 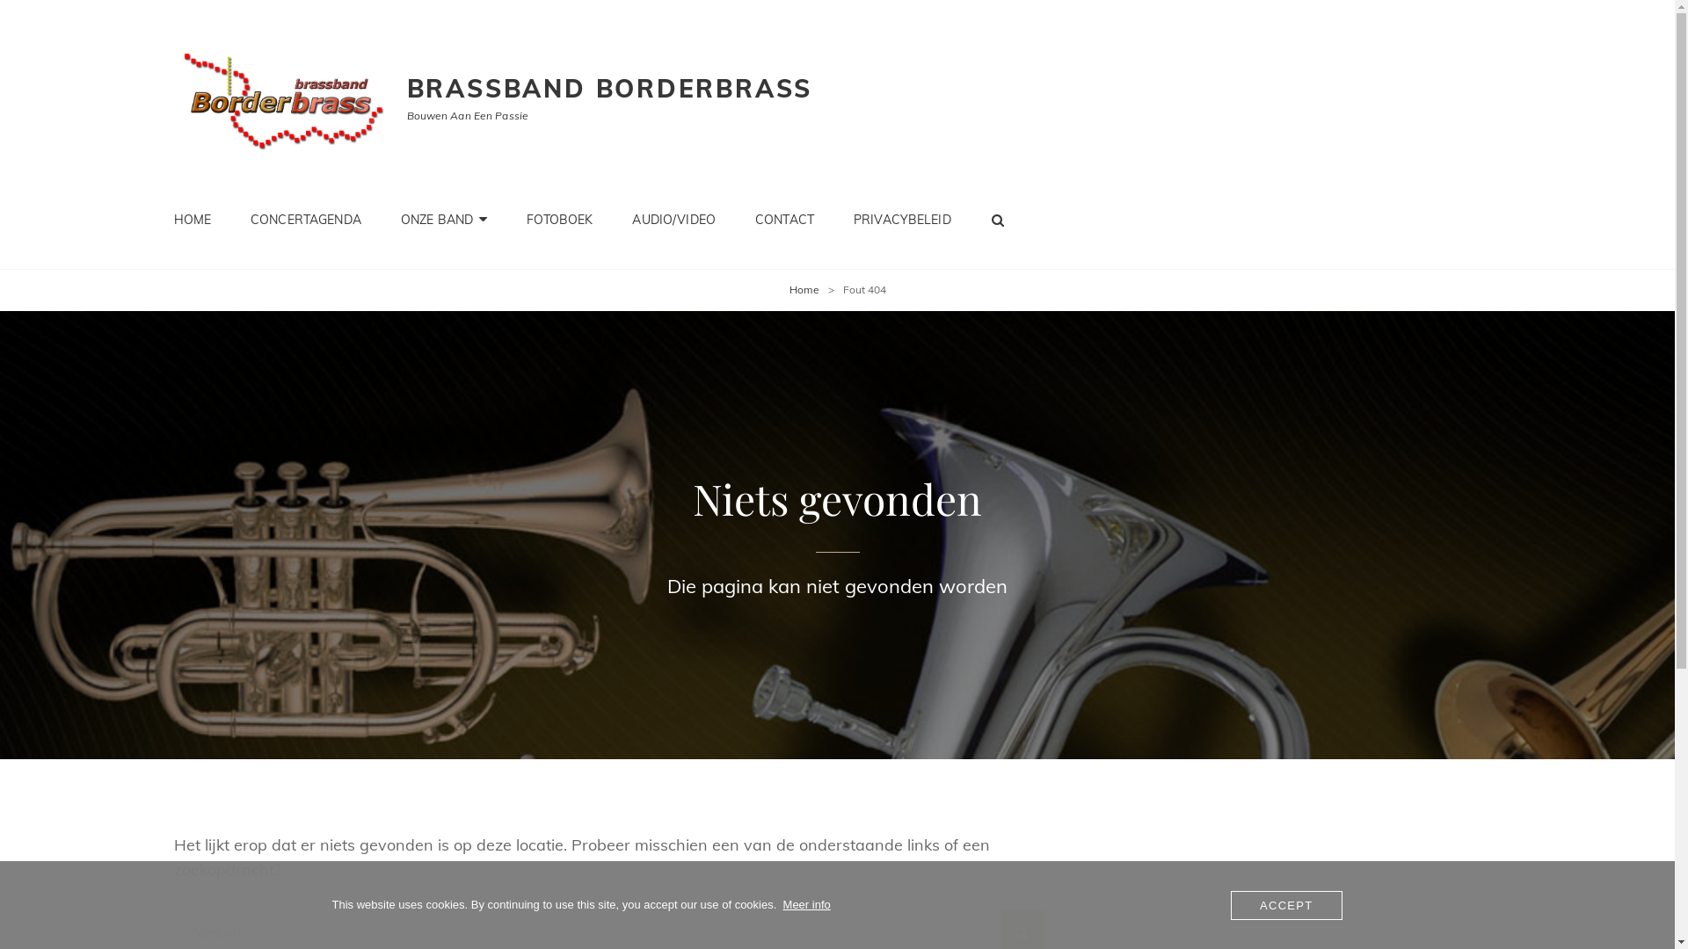 I want to click on CONCERTAGENDA, so click(x=306, y=220).